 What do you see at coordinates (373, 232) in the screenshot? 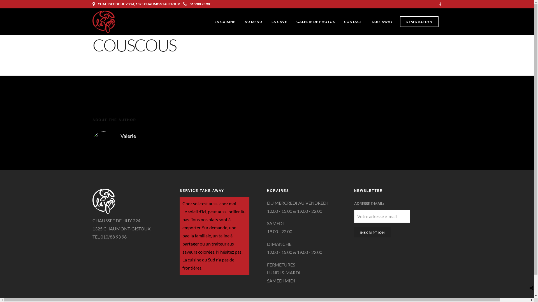
I see `Inscription` at bounding box center [373, 232].